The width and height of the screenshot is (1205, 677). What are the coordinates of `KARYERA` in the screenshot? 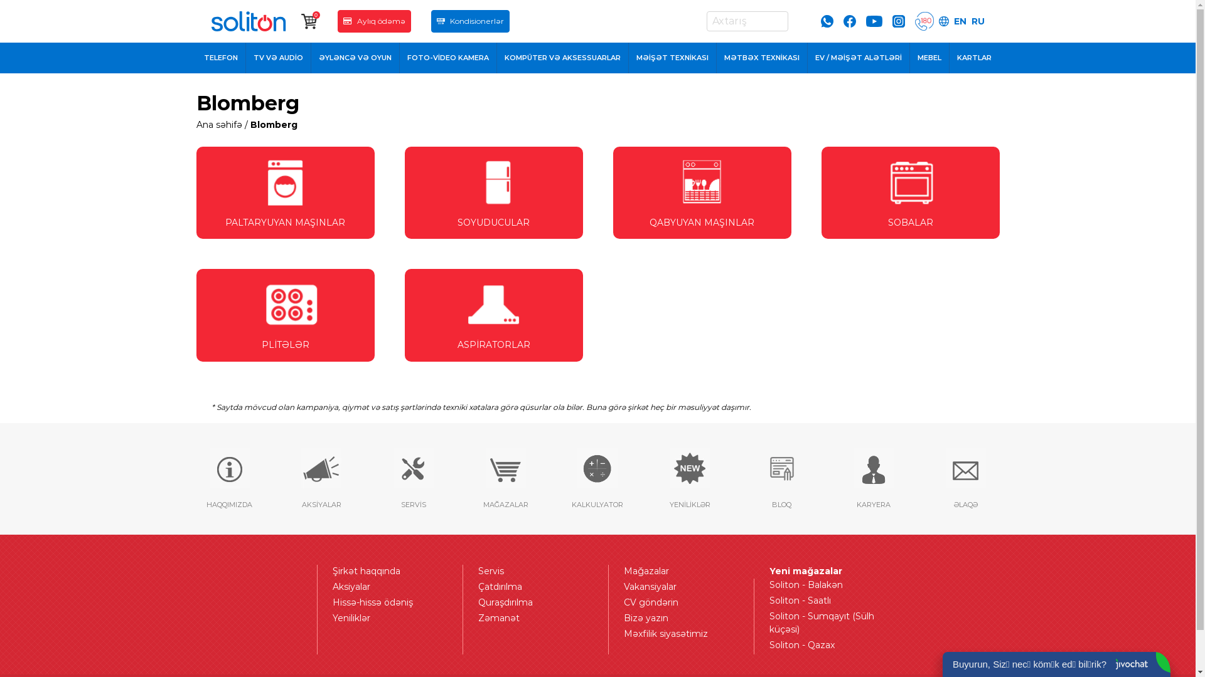 It's located at (874, 479).